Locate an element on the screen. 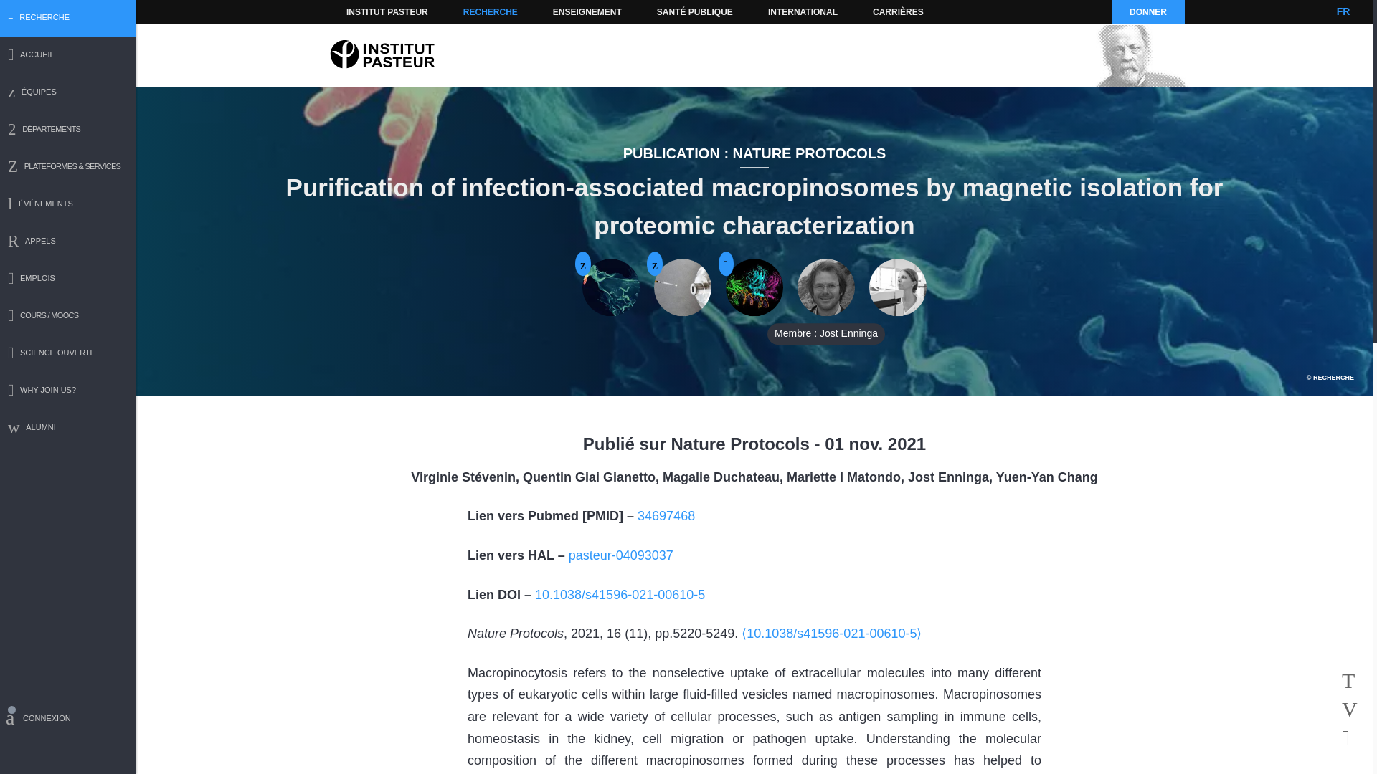  ACCUEIL is located at coordinates (68, 56).